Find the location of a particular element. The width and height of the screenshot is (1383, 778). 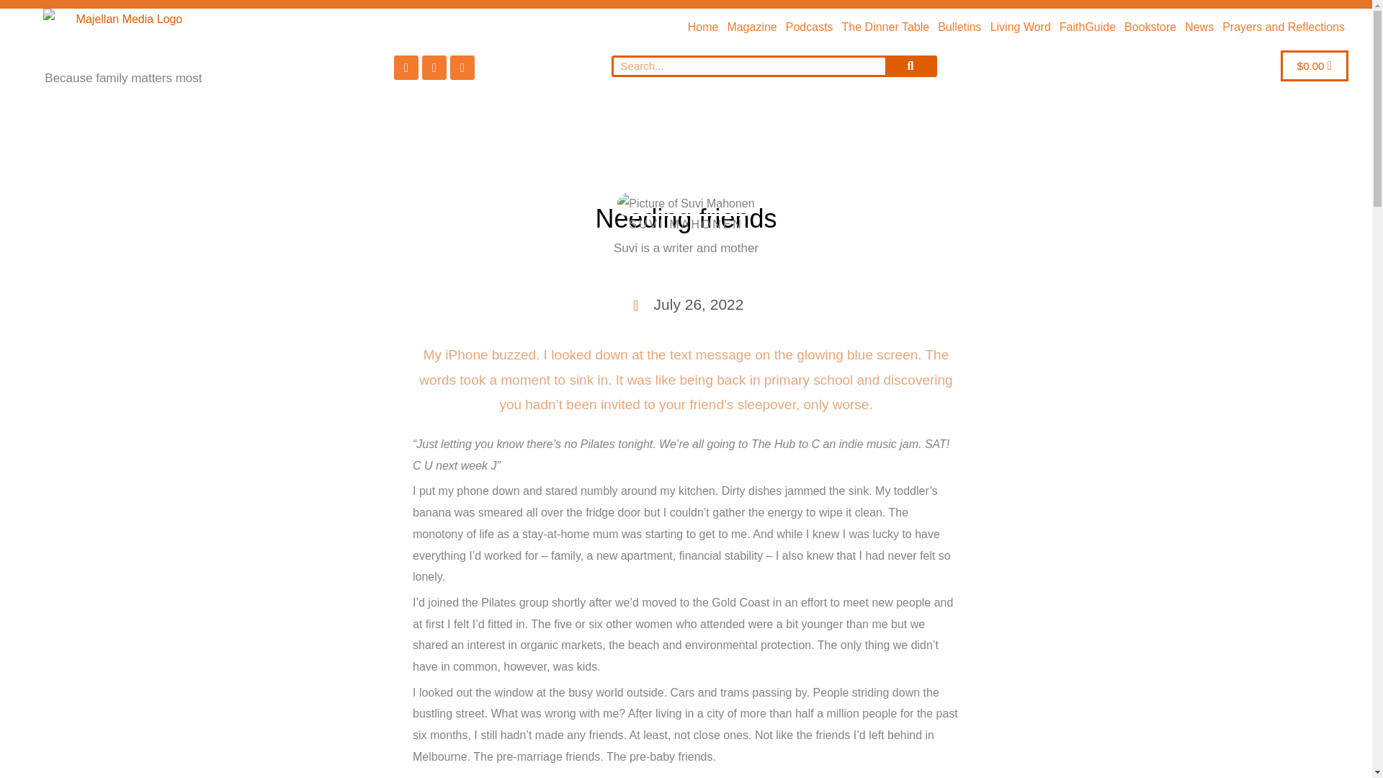

Prayers and Reflections is located at coordinates (1284, 27).